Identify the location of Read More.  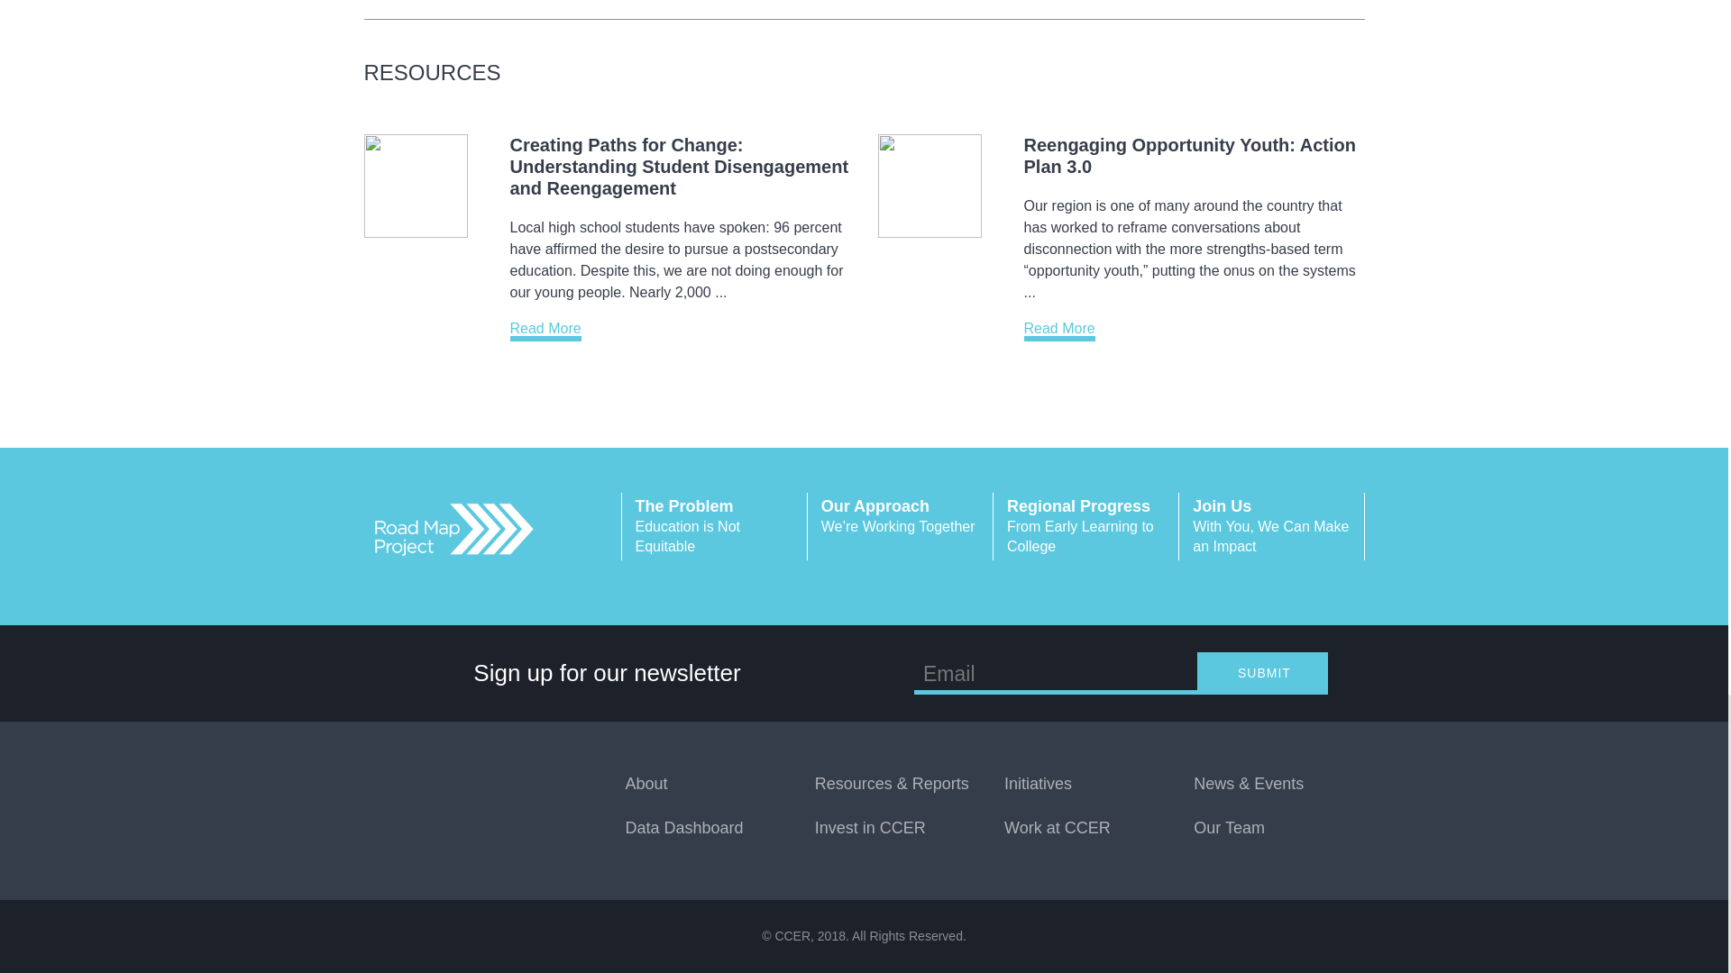
(1271, 526).